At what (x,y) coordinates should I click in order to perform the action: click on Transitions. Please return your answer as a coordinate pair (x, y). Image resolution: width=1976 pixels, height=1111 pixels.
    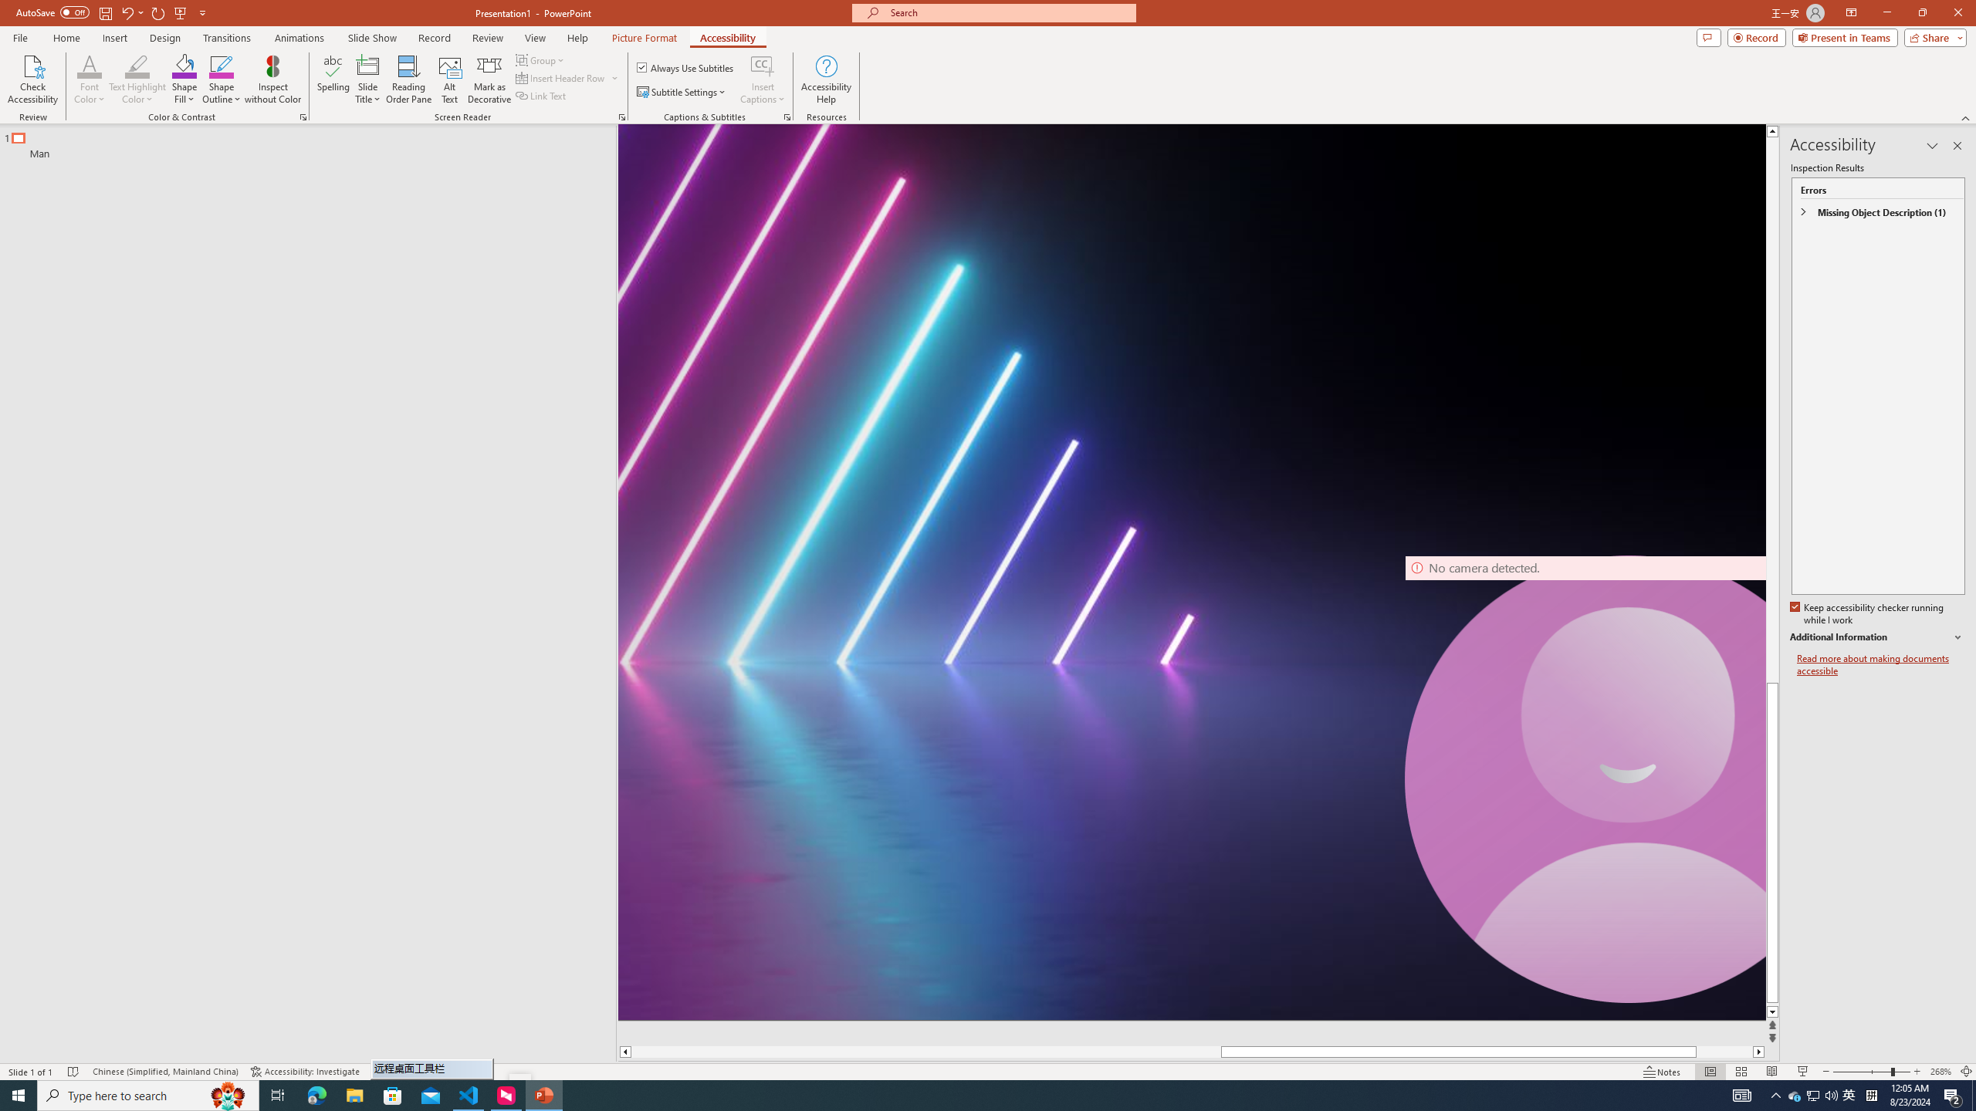
    Looking at the image, I should click on (227, 38).